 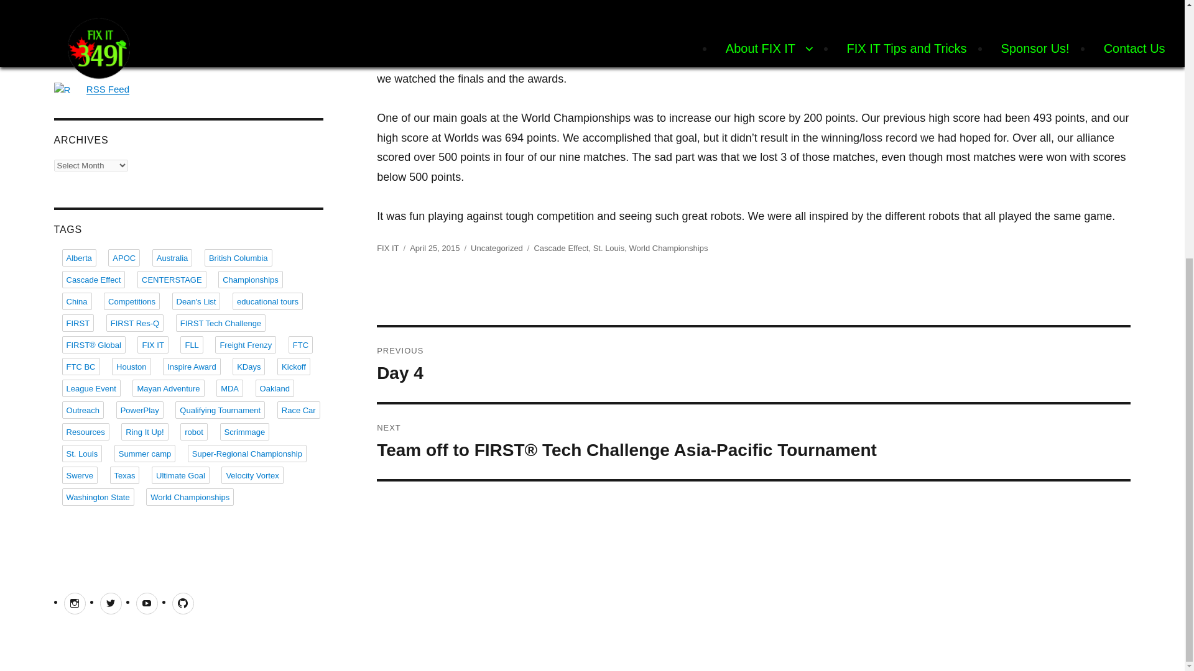 I want to click on Cascade Effect, so click(x=434, y=249).